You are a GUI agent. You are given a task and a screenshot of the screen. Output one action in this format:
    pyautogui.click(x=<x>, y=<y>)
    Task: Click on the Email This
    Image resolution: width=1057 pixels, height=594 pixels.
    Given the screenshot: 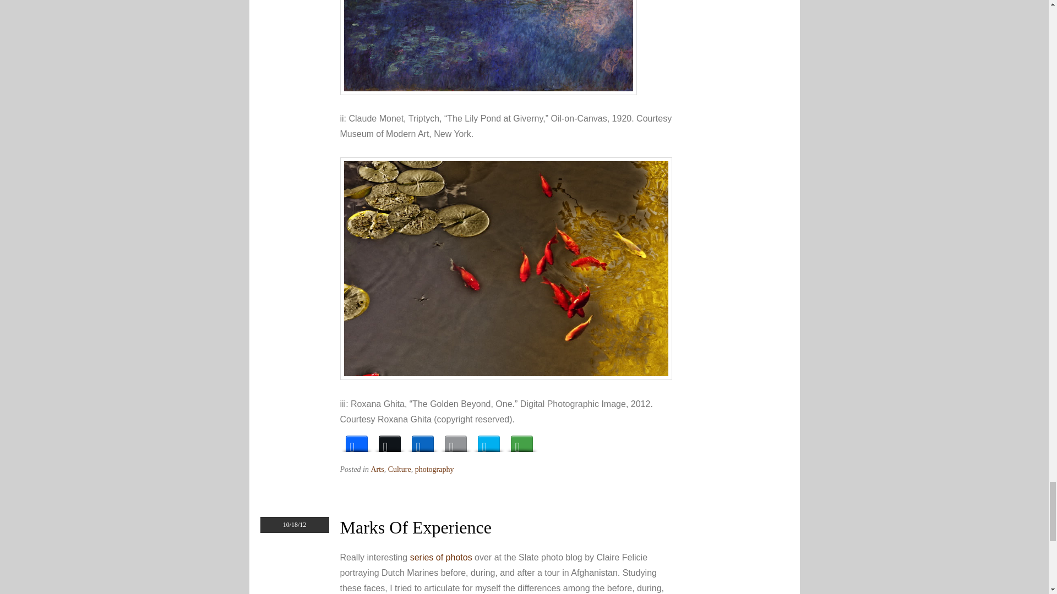 What is the action you would take?
    pyautogui.click(x=456, y=441)
    